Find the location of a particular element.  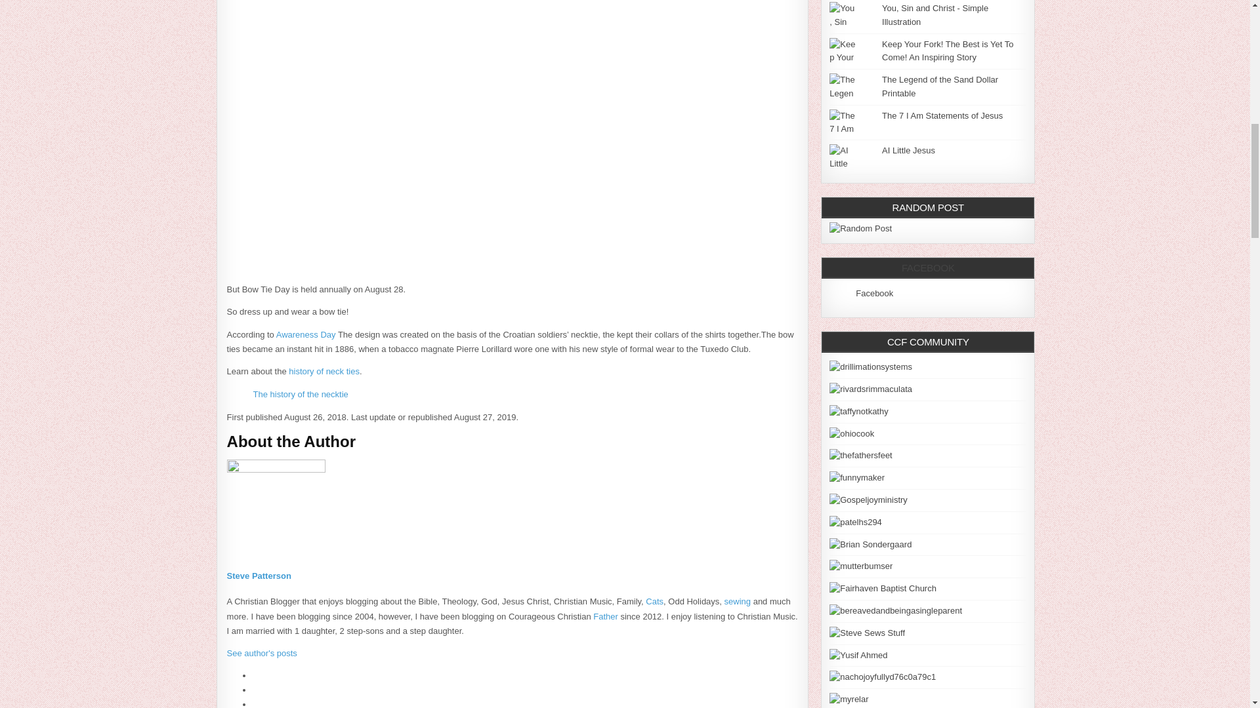

The history of the necktie is located at coordinates (301, 395).